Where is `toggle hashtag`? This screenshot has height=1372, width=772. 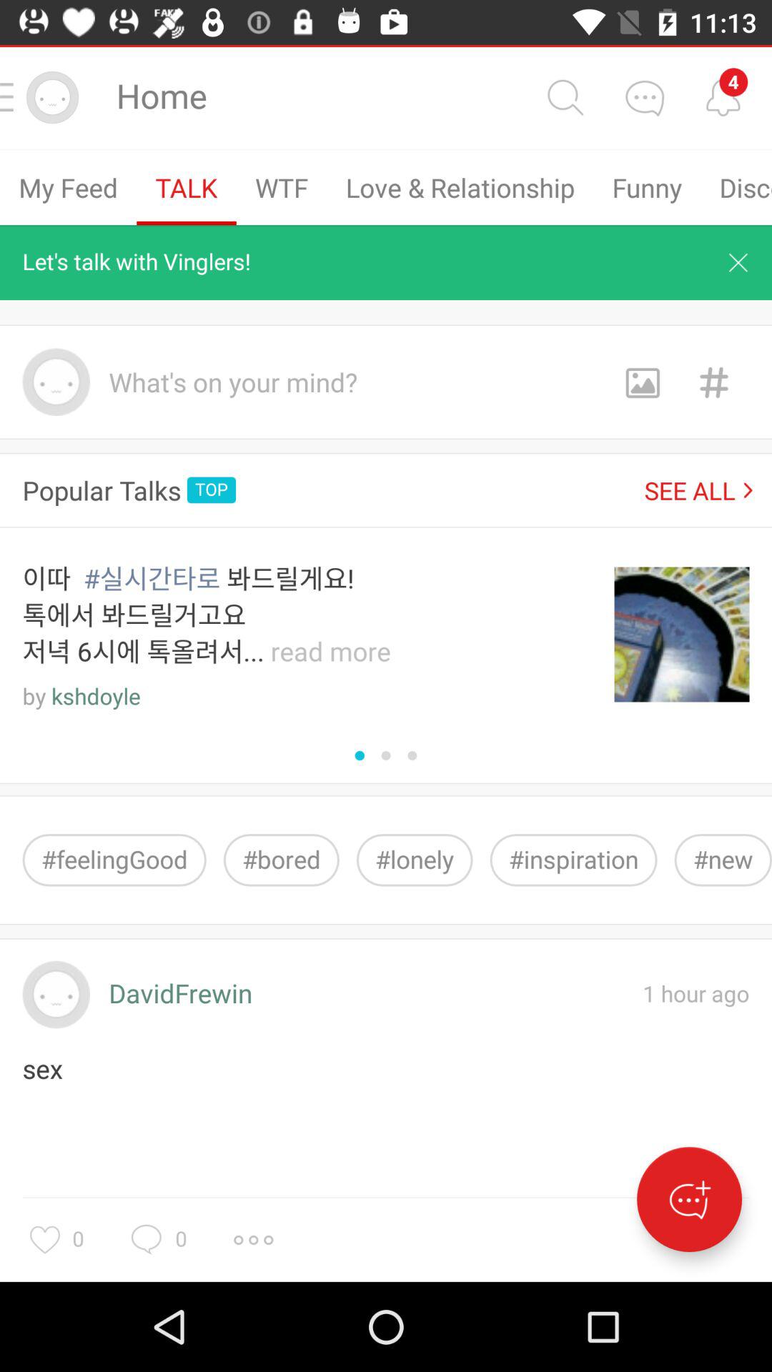
toggle hashtag is located at coordinates (713, 382).